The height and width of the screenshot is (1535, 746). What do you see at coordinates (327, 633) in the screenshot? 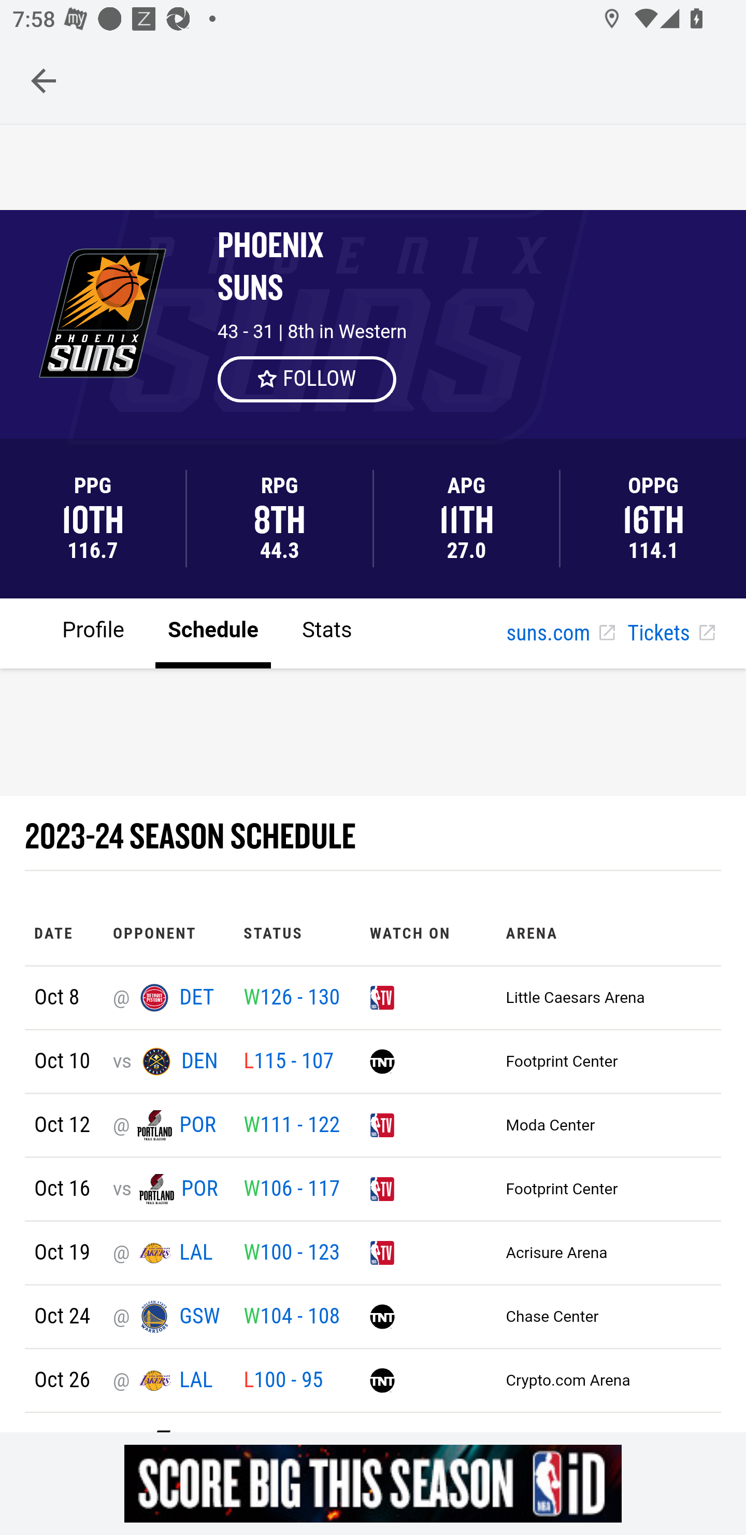
I see `Stats` at bounding box center [327, 633].